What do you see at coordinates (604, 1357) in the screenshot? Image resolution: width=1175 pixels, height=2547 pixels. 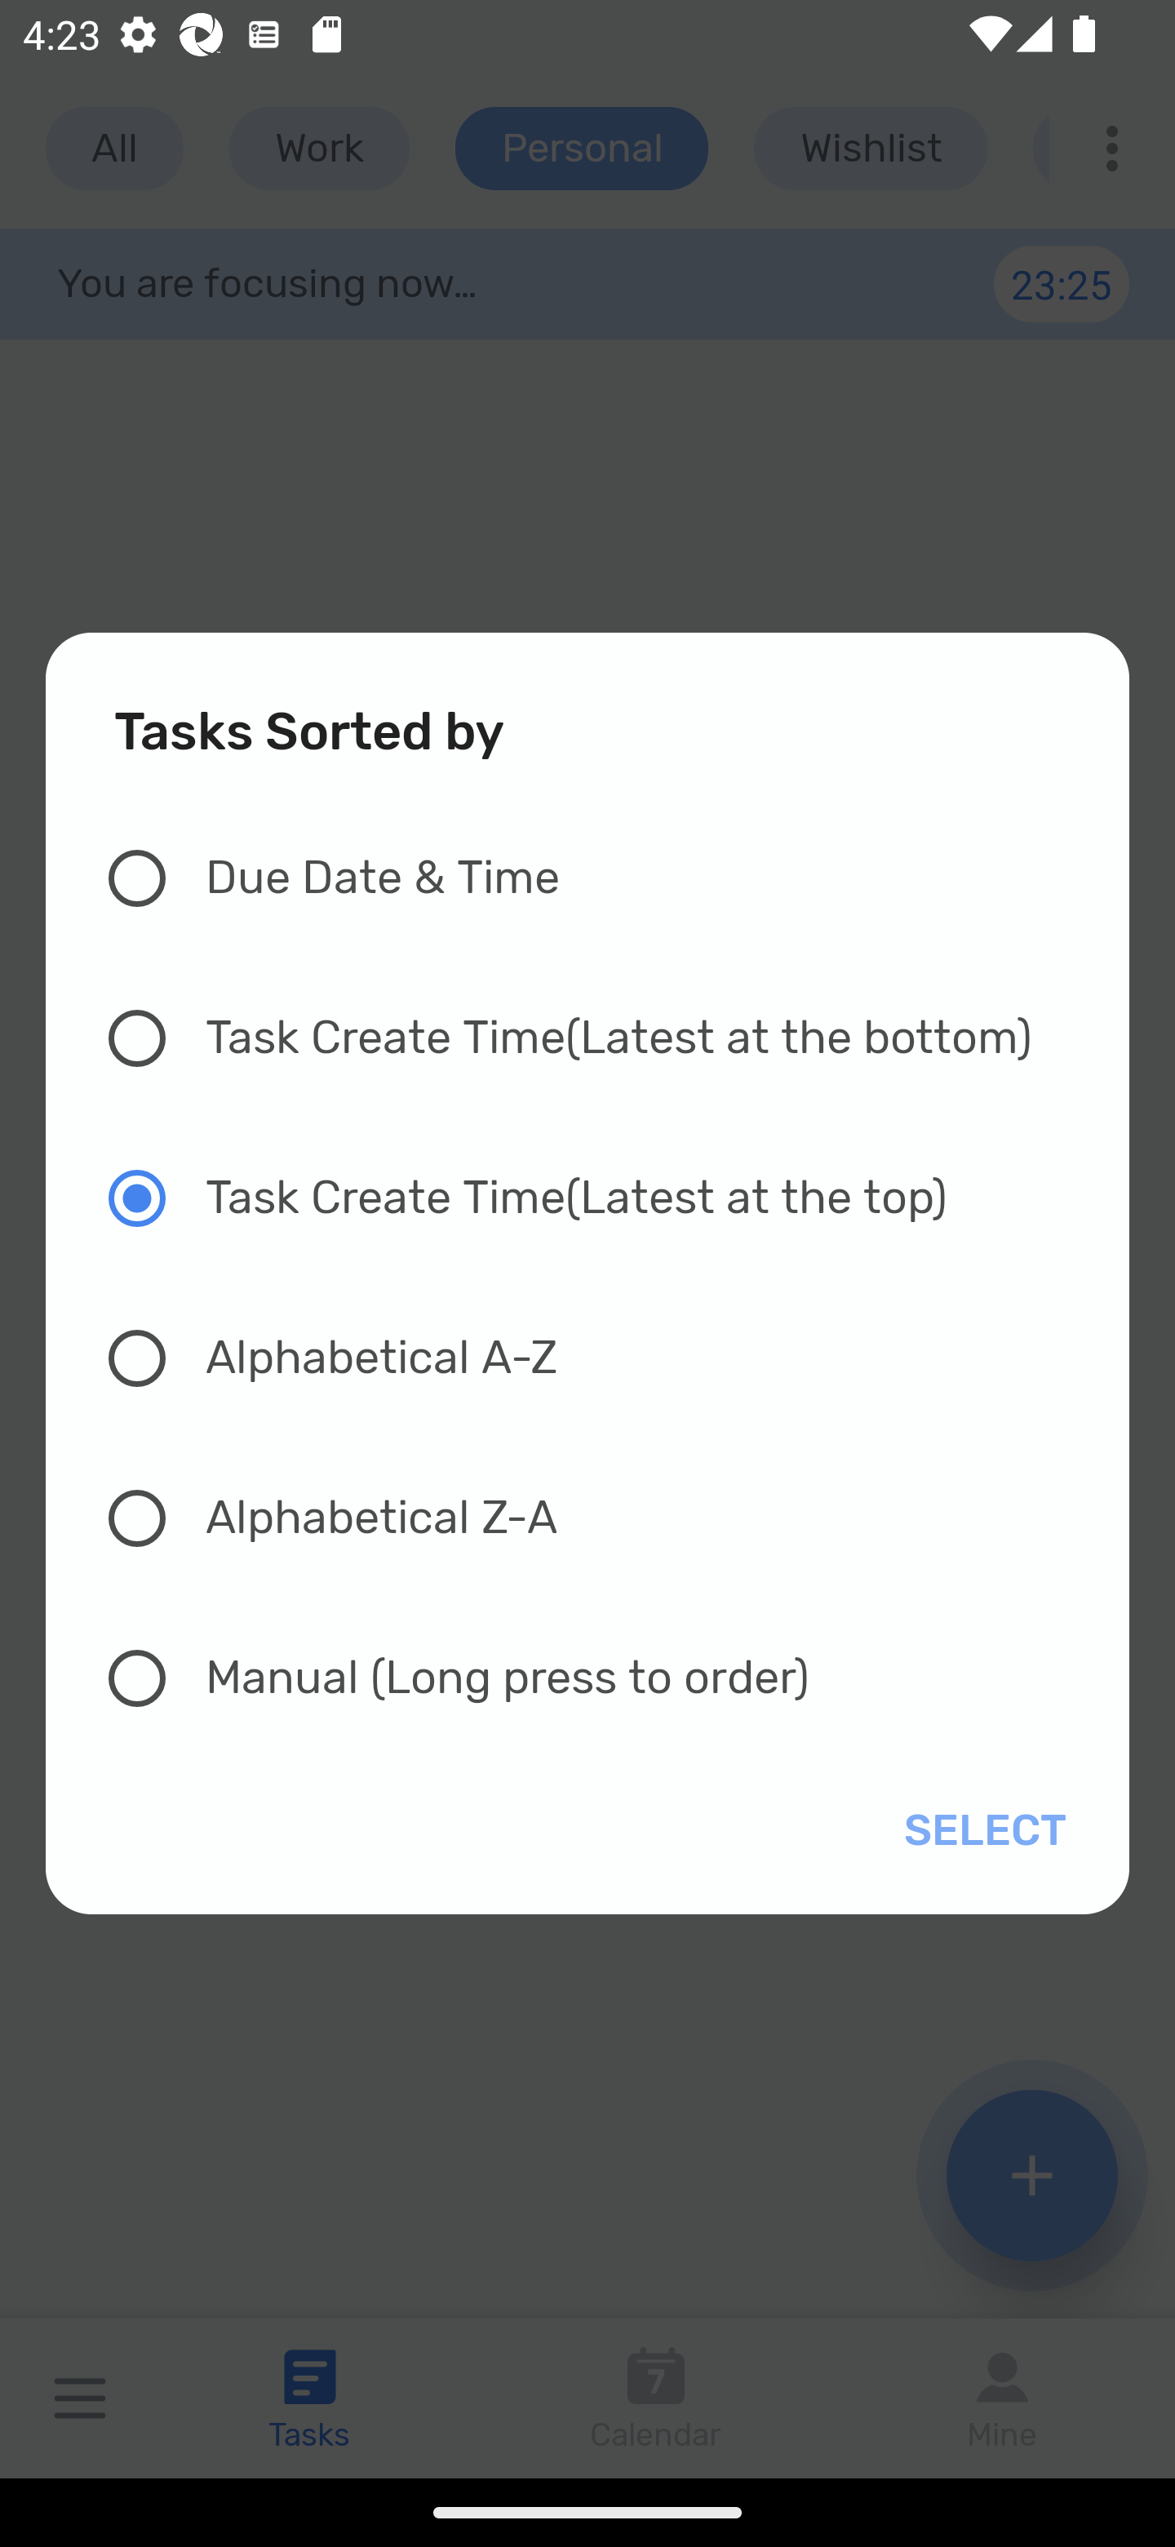 I see `Alphabetical A-Z` at bounding box center [604, 1357].